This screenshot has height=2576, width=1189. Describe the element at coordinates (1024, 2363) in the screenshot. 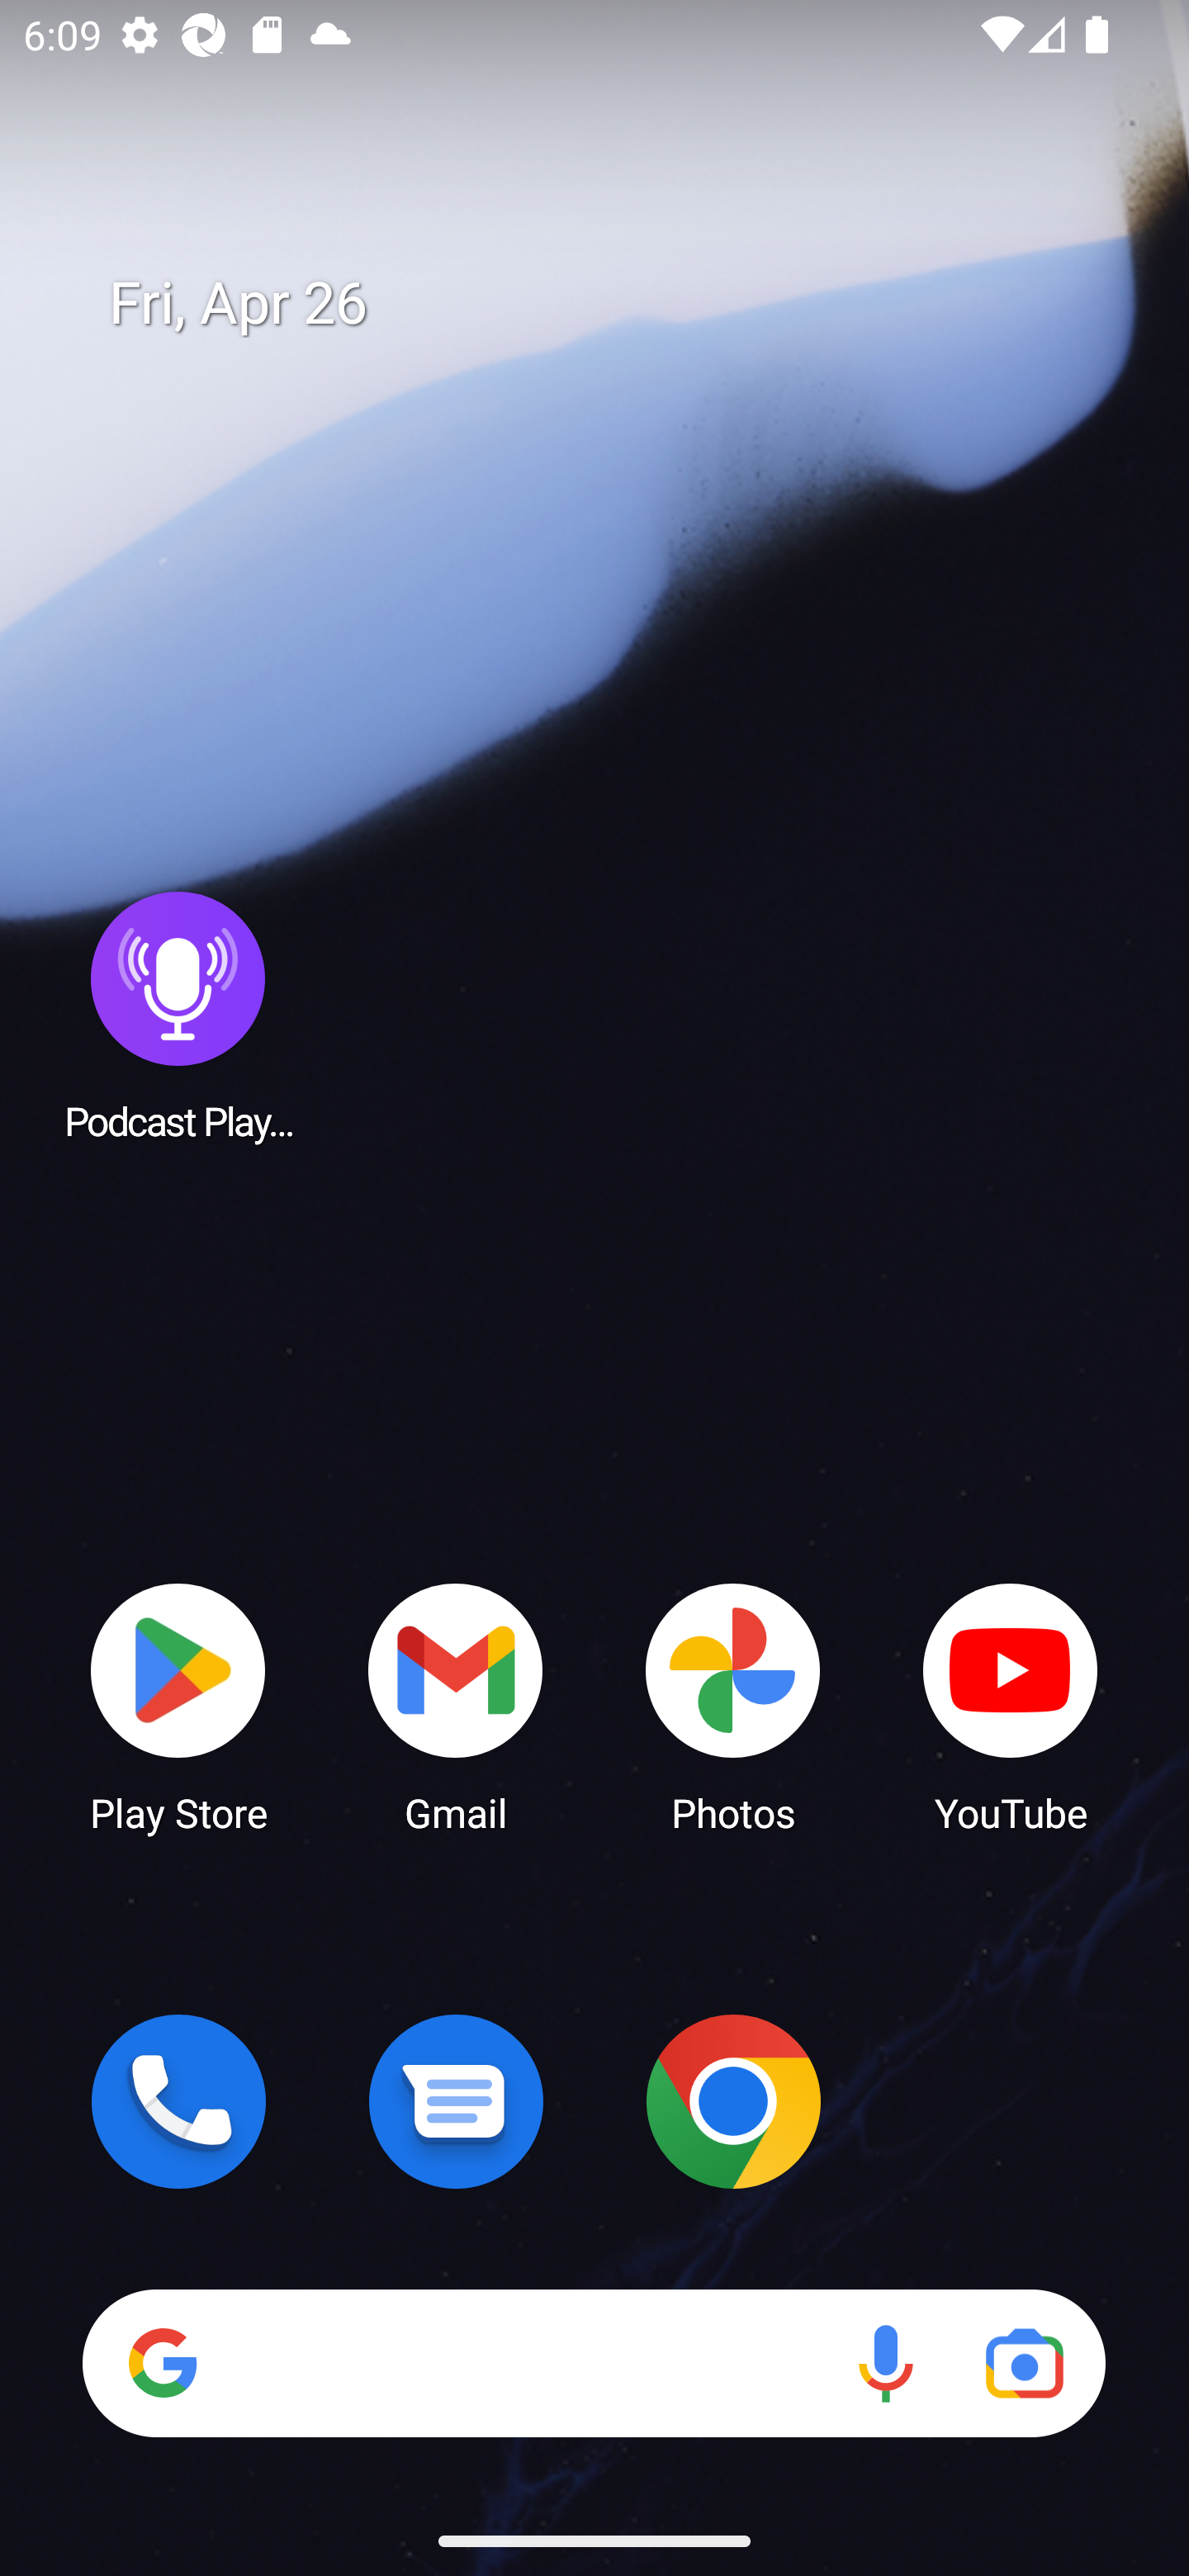

I see `Google Lens` at that location.